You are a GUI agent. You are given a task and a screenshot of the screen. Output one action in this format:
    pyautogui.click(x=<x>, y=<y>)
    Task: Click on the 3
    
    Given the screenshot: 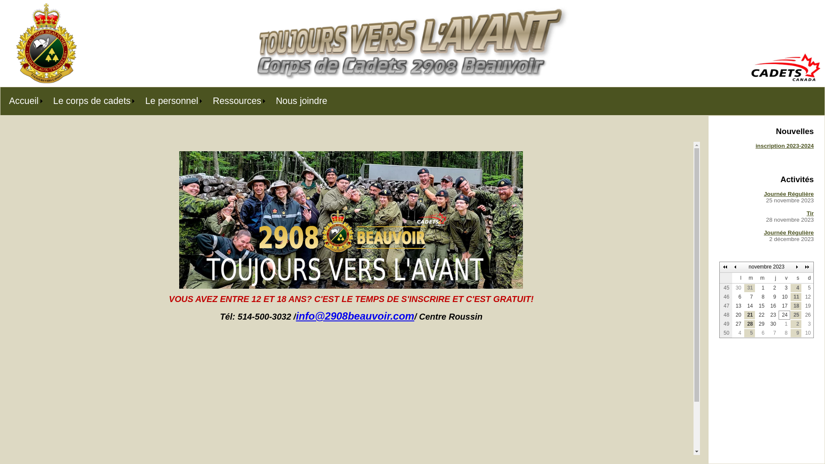 What is the action you would take?
    pyautogui.click(x=808, y=324)
    